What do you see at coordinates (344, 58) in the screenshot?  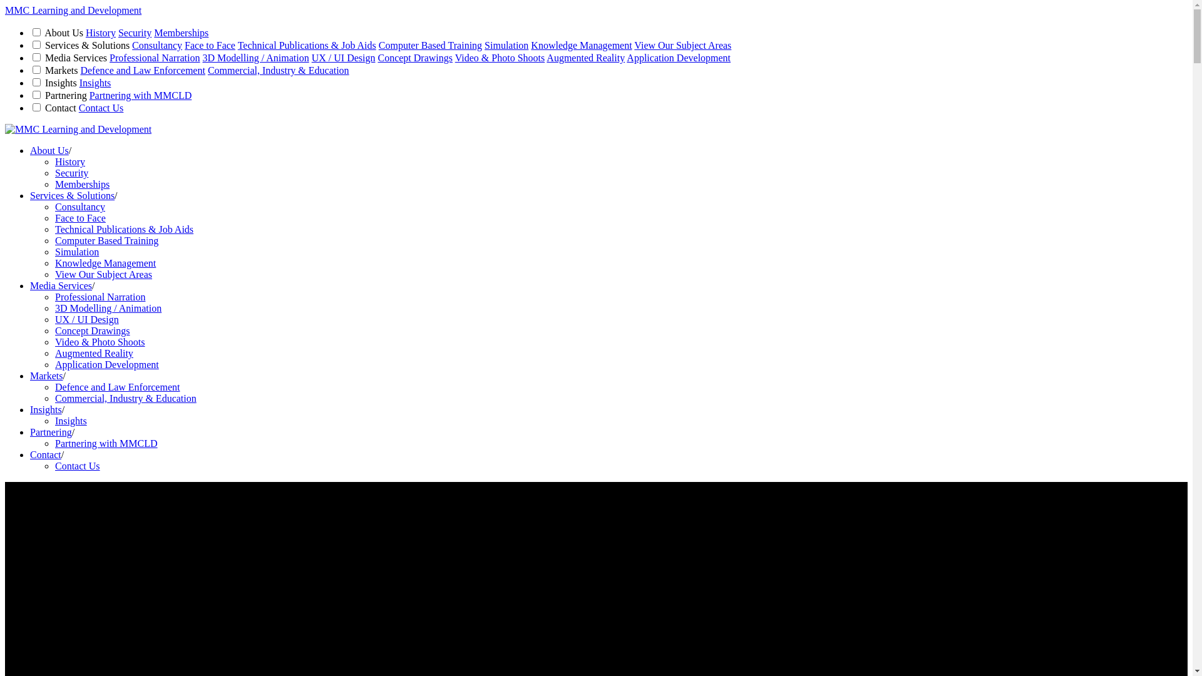 I see `UX / UI Design` at bounding box center [344, 58].